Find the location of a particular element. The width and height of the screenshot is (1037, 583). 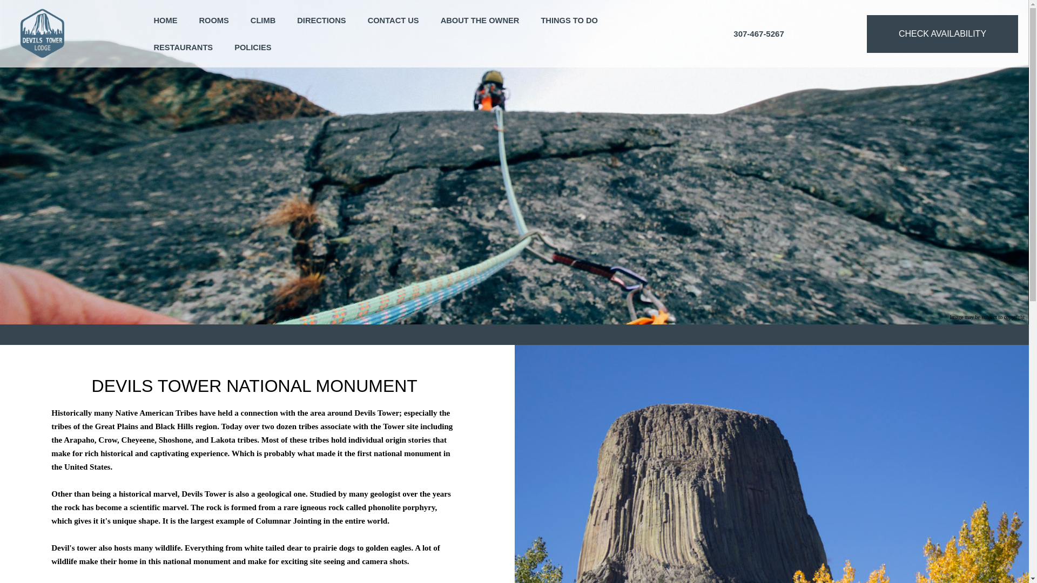

THINGS TO DO is located at coordinates (569, 21).